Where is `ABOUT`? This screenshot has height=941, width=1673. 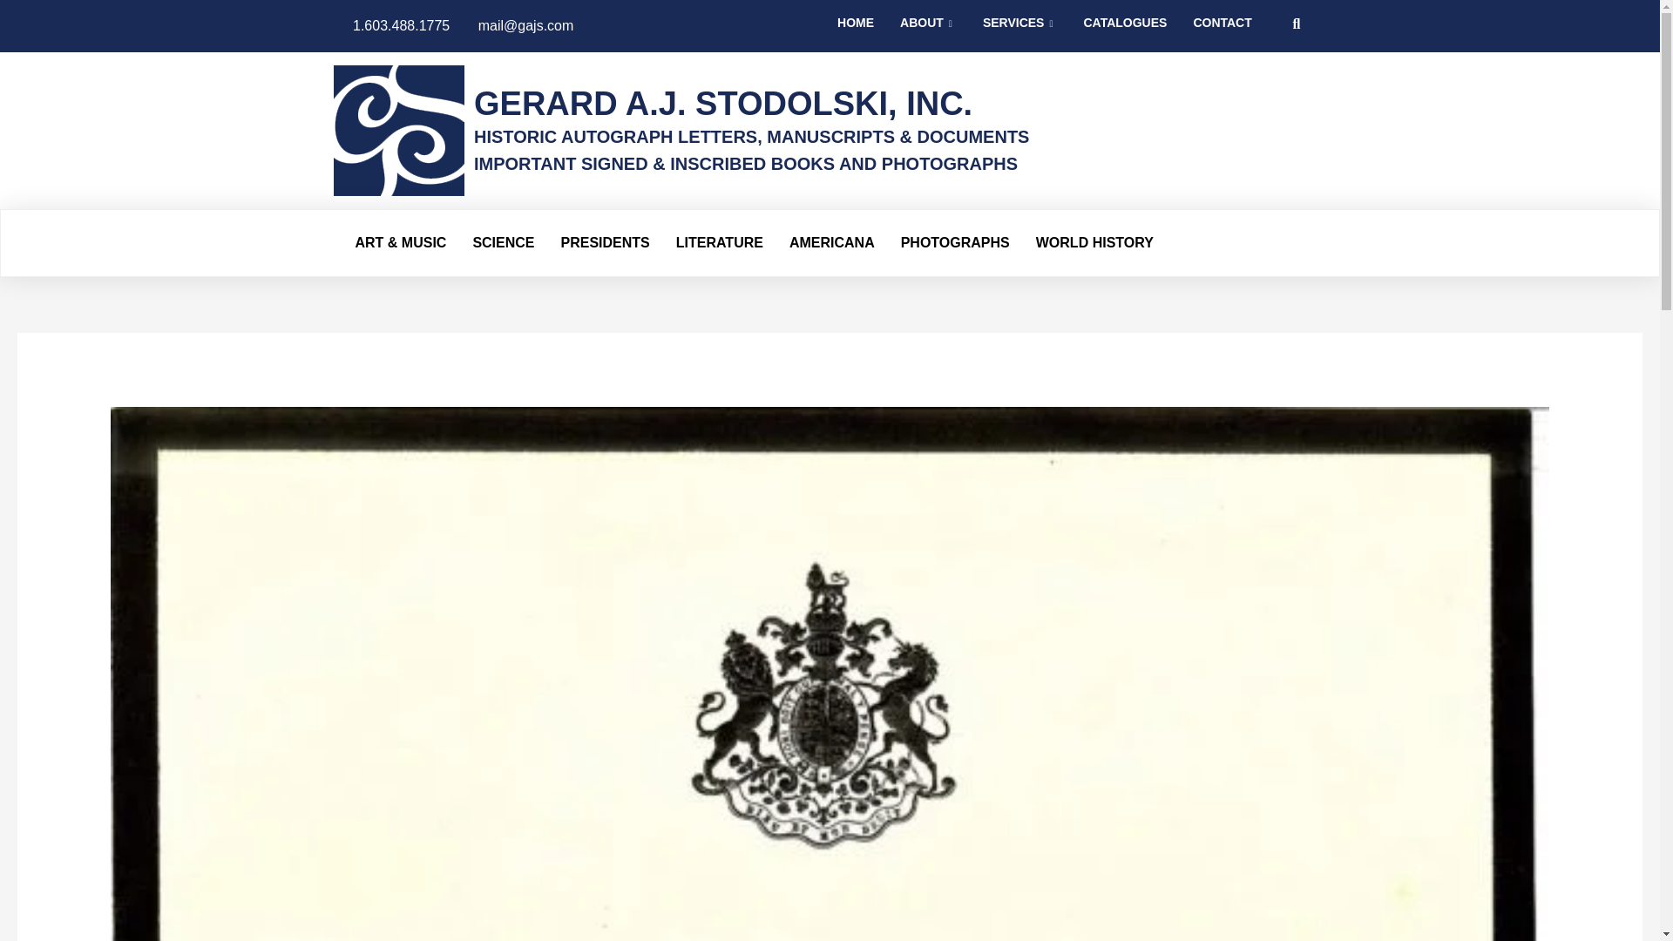 ABOUT is located at coordinates (928, 30).